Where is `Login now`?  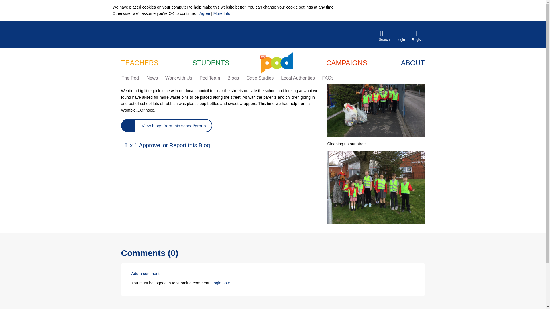 Login now is located at coordinates (221, 283).